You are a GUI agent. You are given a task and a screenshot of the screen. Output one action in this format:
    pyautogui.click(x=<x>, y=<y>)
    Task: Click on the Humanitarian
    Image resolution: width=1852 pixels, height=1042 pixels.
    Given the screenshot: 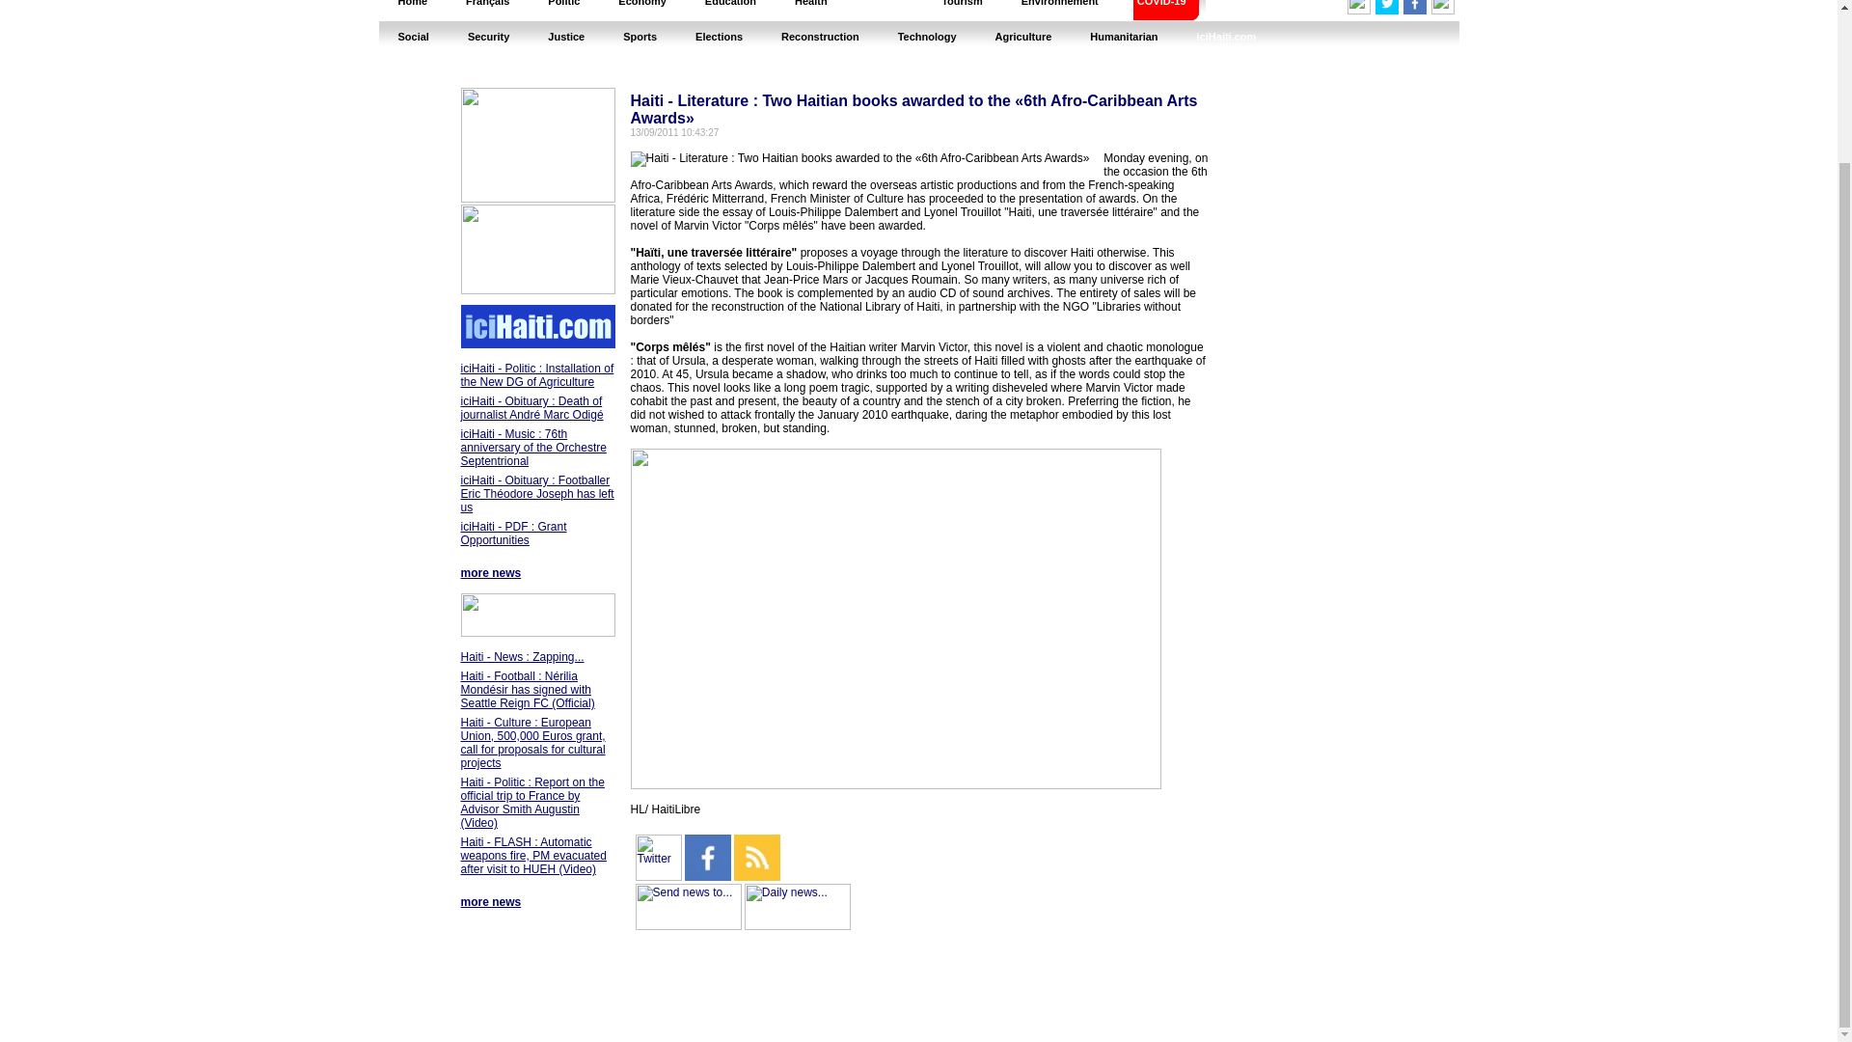 What is the action you would take?
    pyautogui.click(x=1123, y=37)
    